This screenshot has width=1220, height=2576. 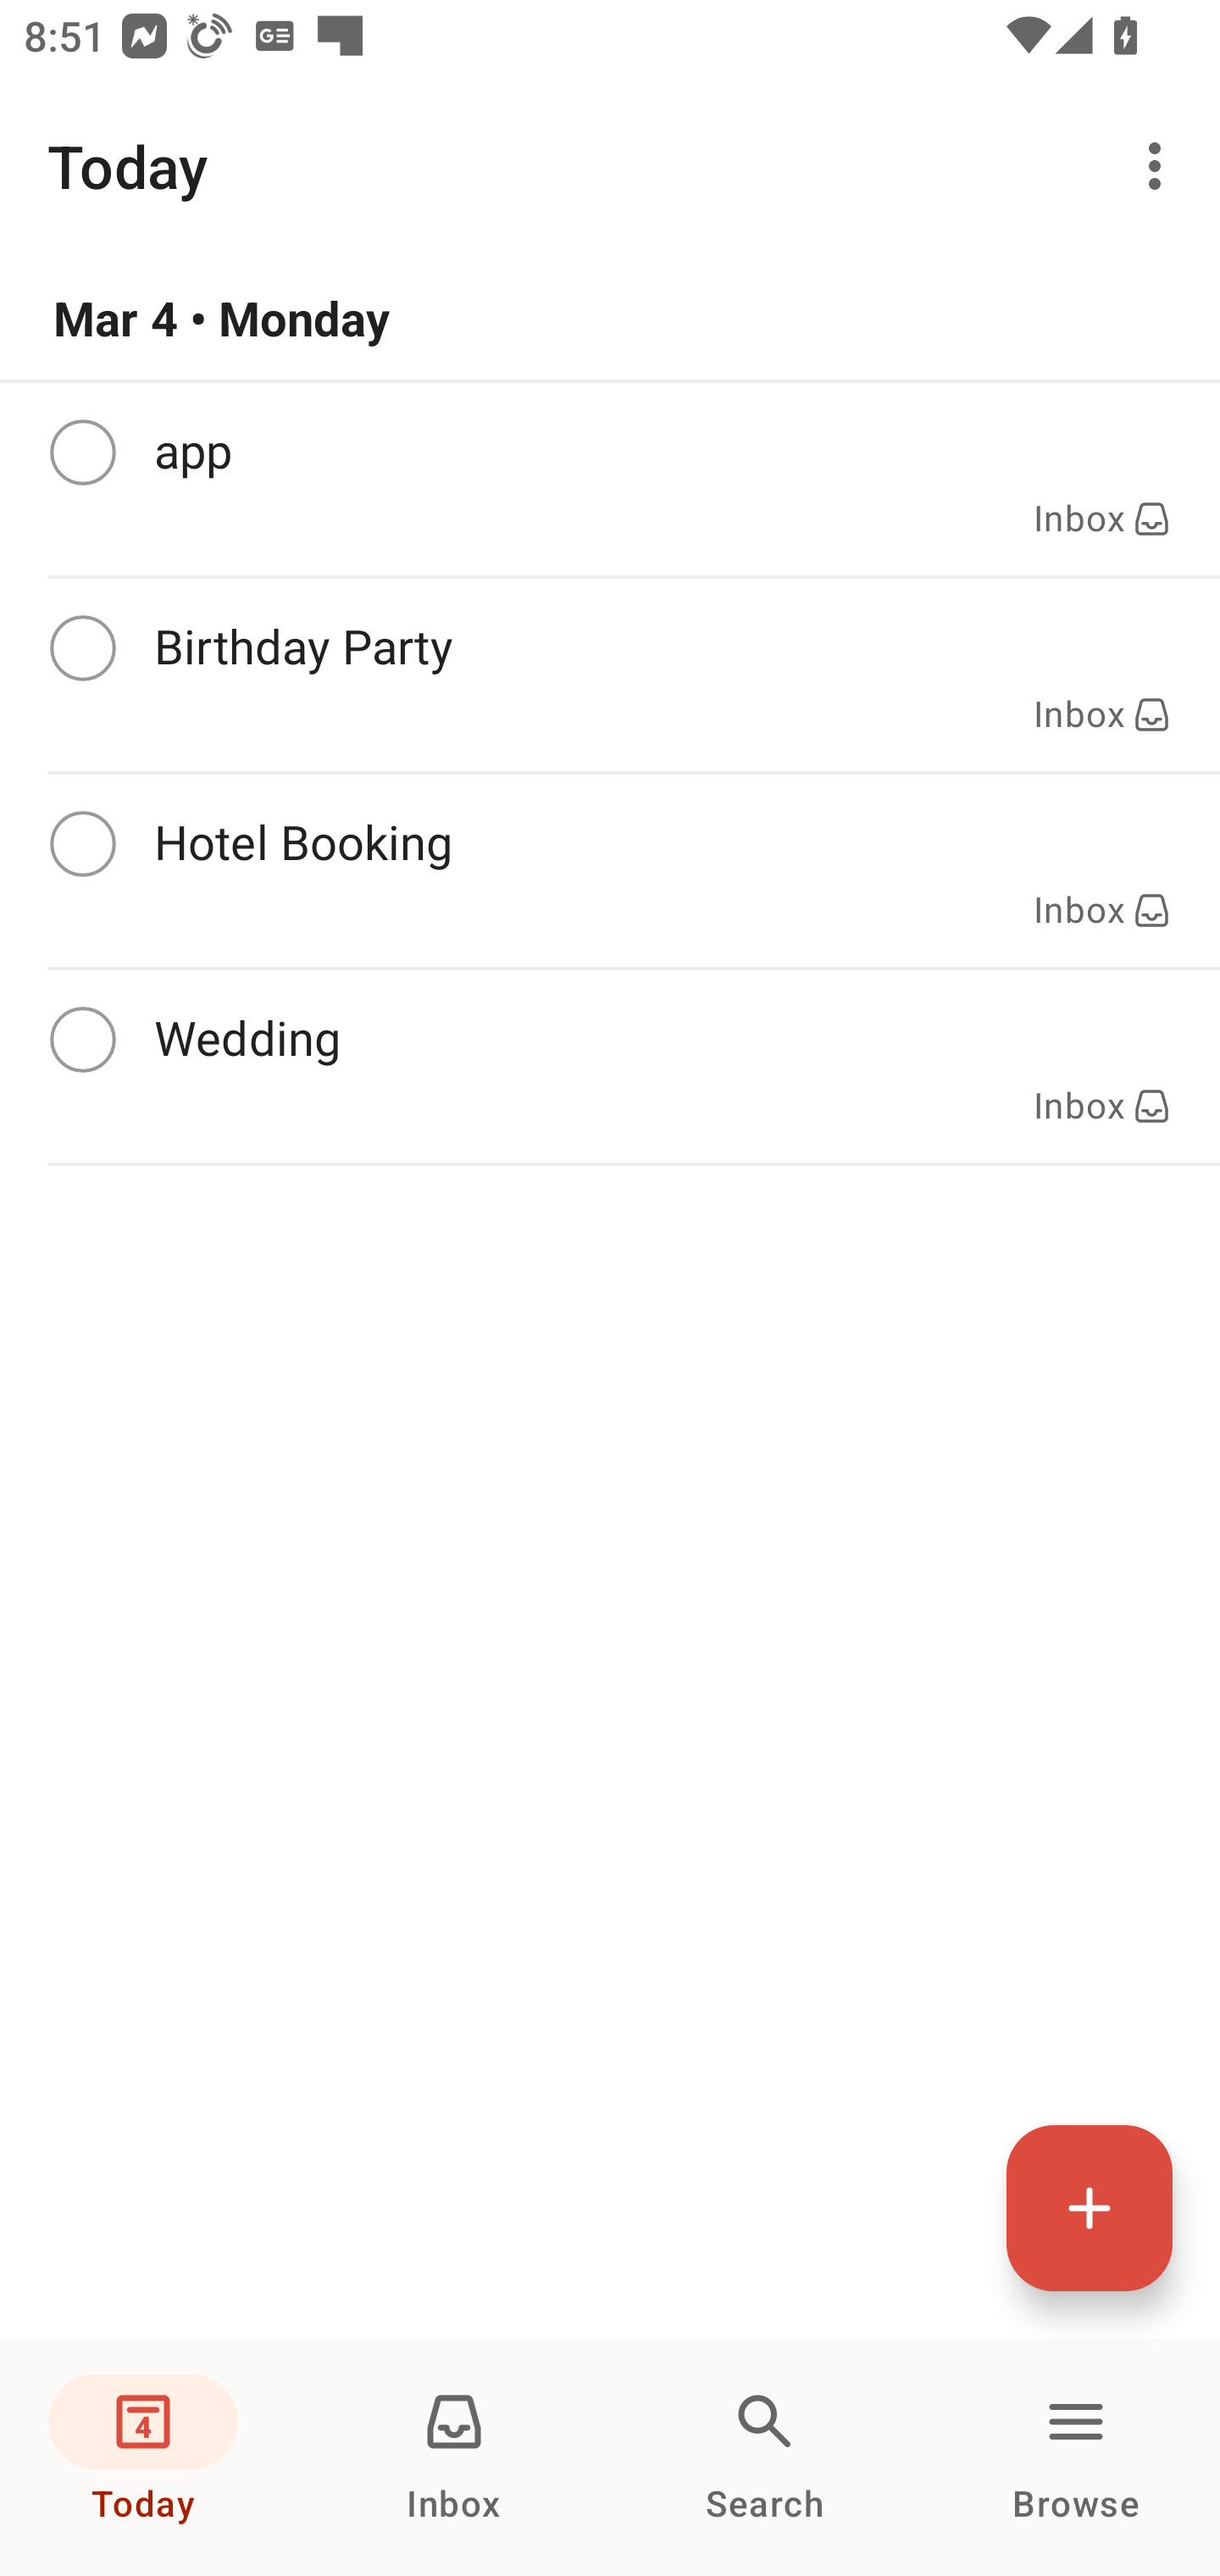 What do you see at coordinates (610, 166) in the screenshot?
I see `Today More options` at bounding box center [610, 166].